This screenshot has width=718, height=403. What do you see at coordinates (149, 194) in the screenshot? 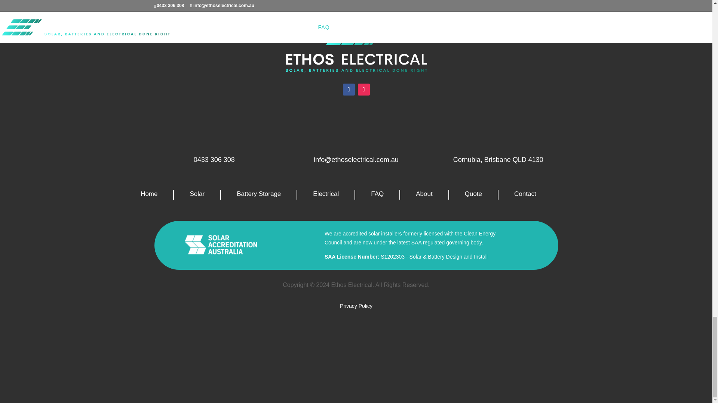
I see `Home` at bounding box center [149, 194].